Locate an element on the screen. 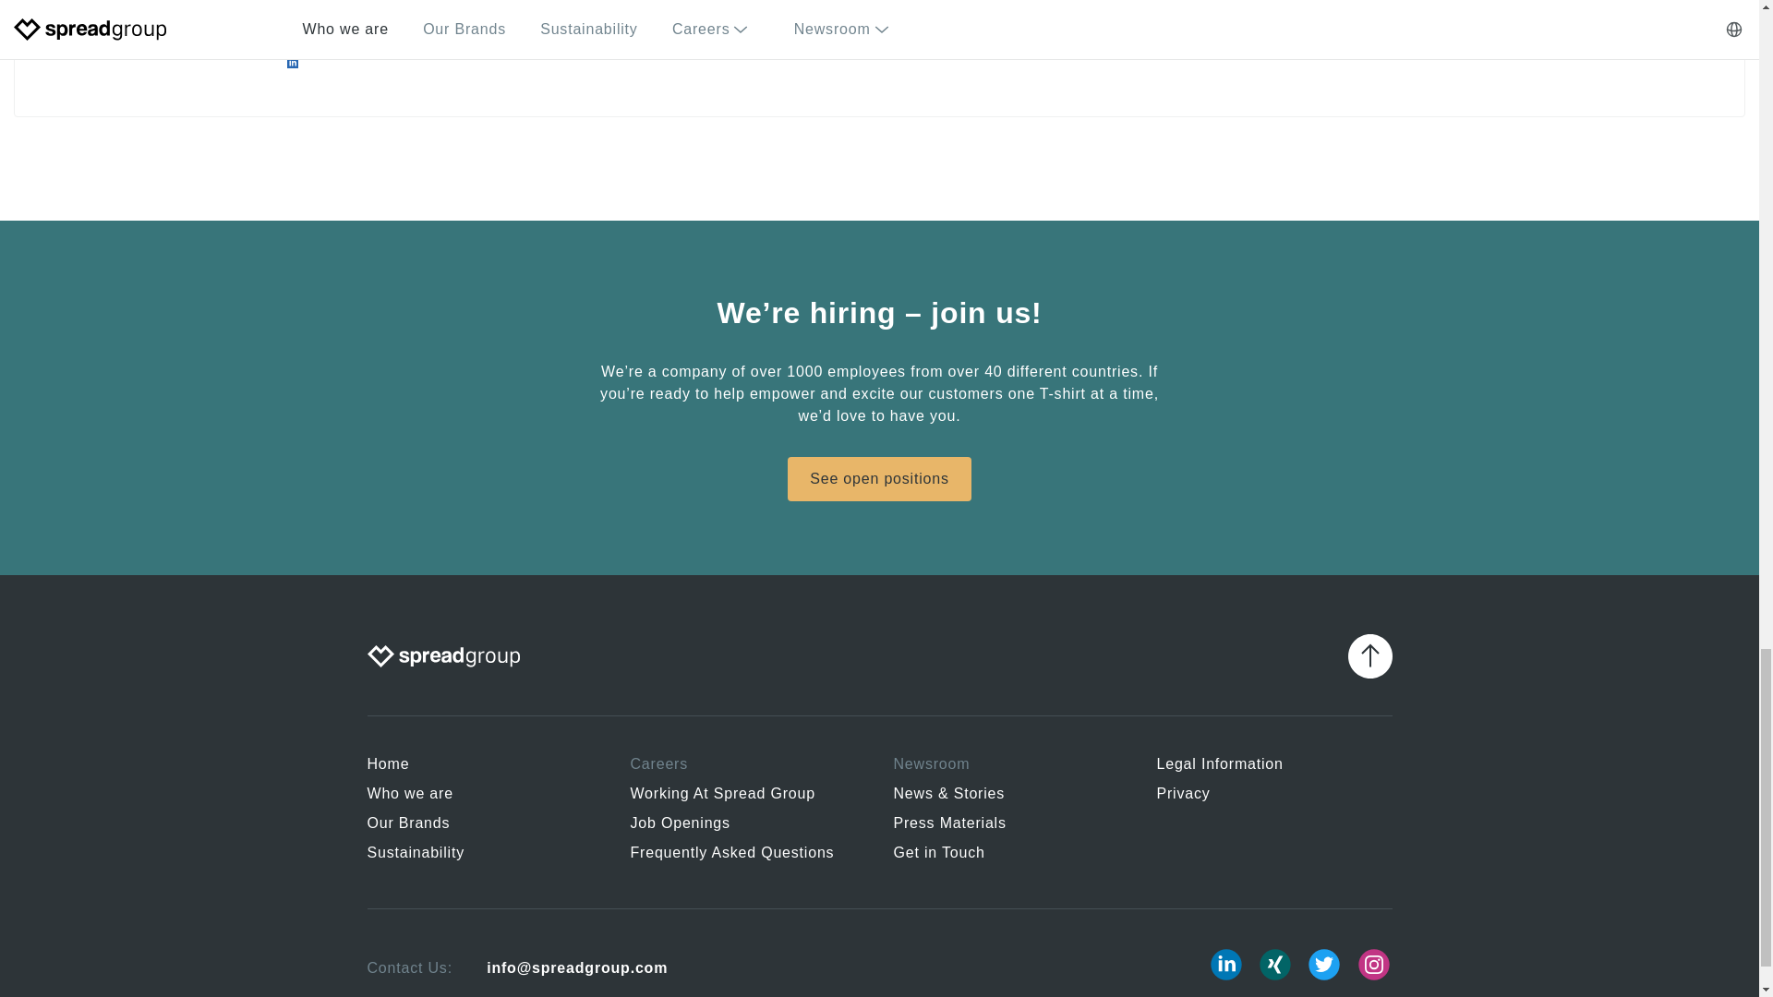 The height and width of the screenshot is (997, 1773). LinkedIn is located at coordinates (1225, 964).